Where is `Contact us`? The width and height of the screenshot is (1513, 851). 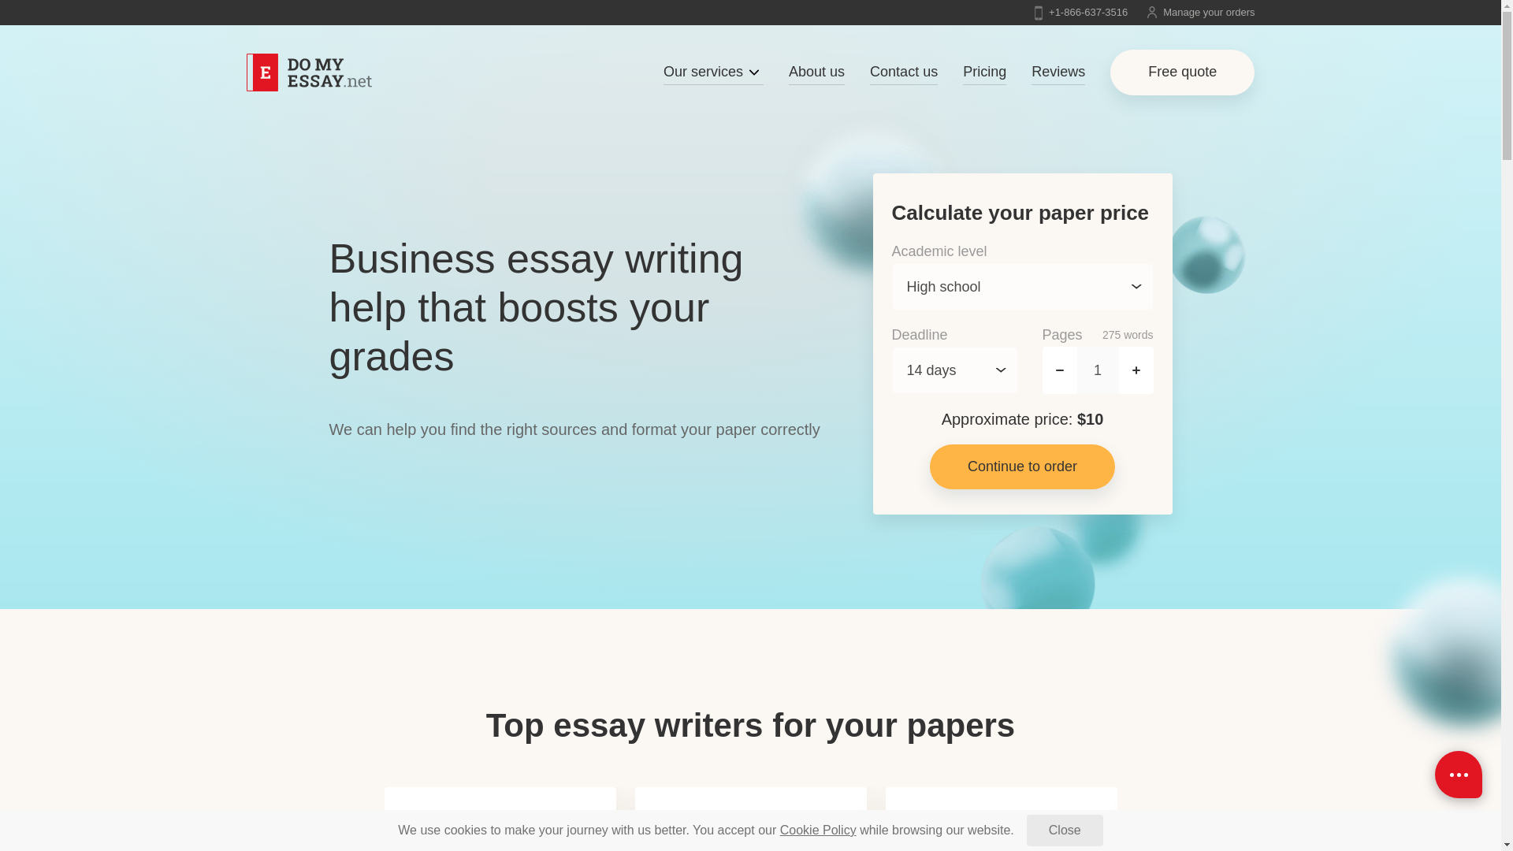
Contact us is located at coordinates (904, 72).